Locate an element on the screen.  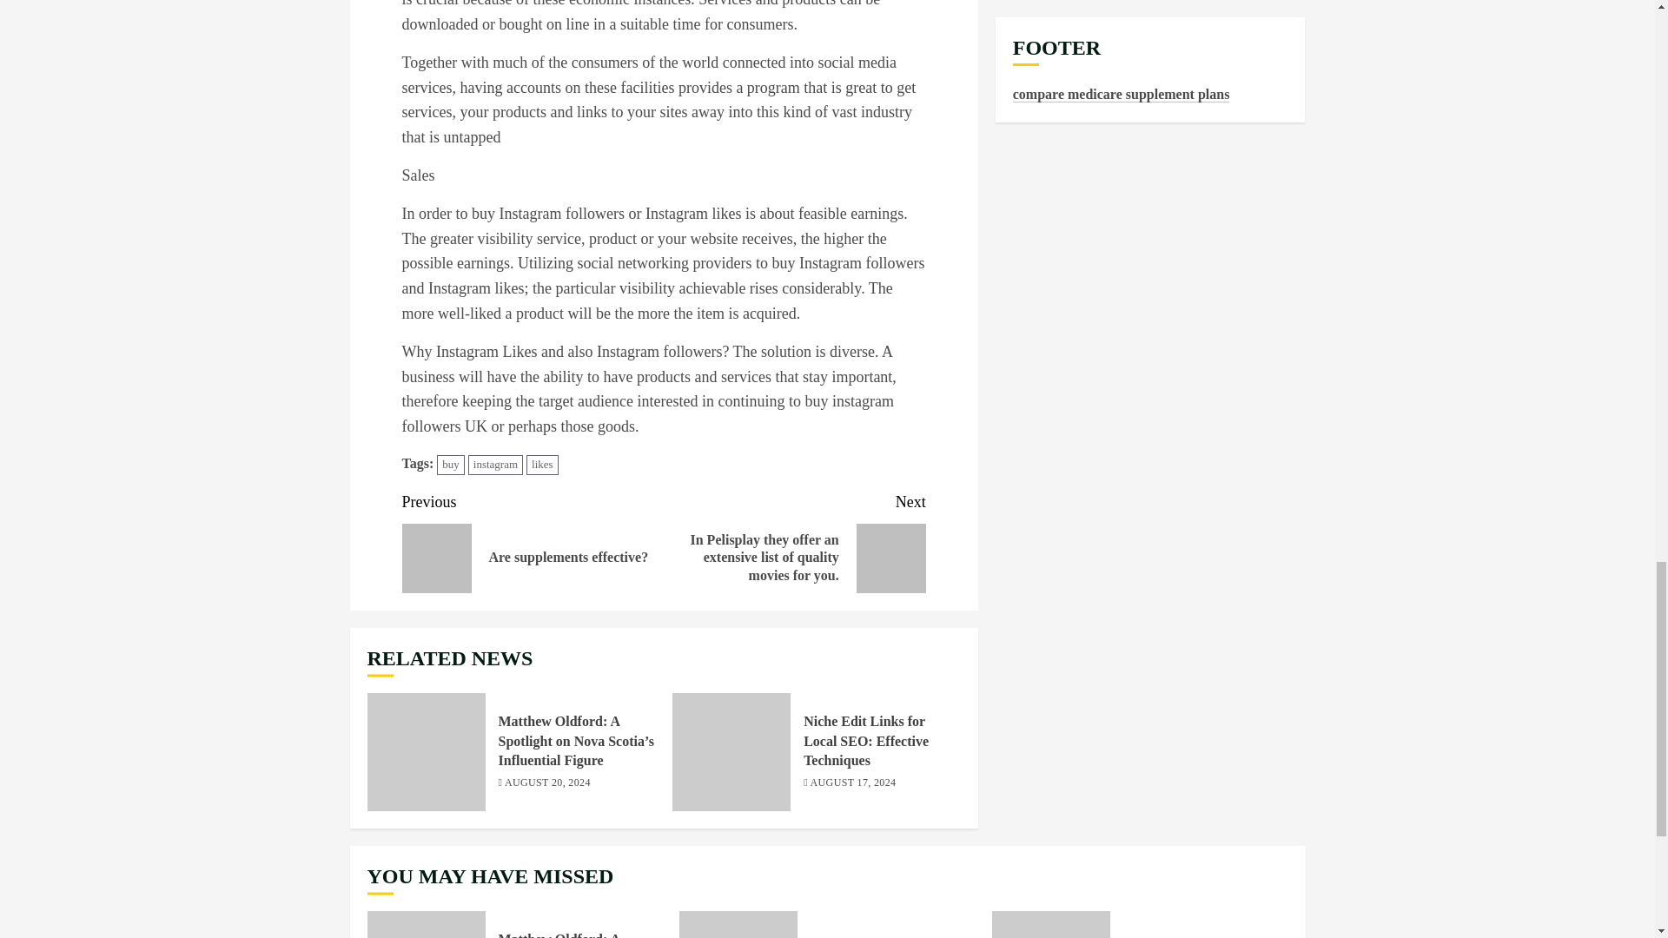
Niche Edit Links for Local SEO: Effective Techniques is located at coordinates (1051, 924).